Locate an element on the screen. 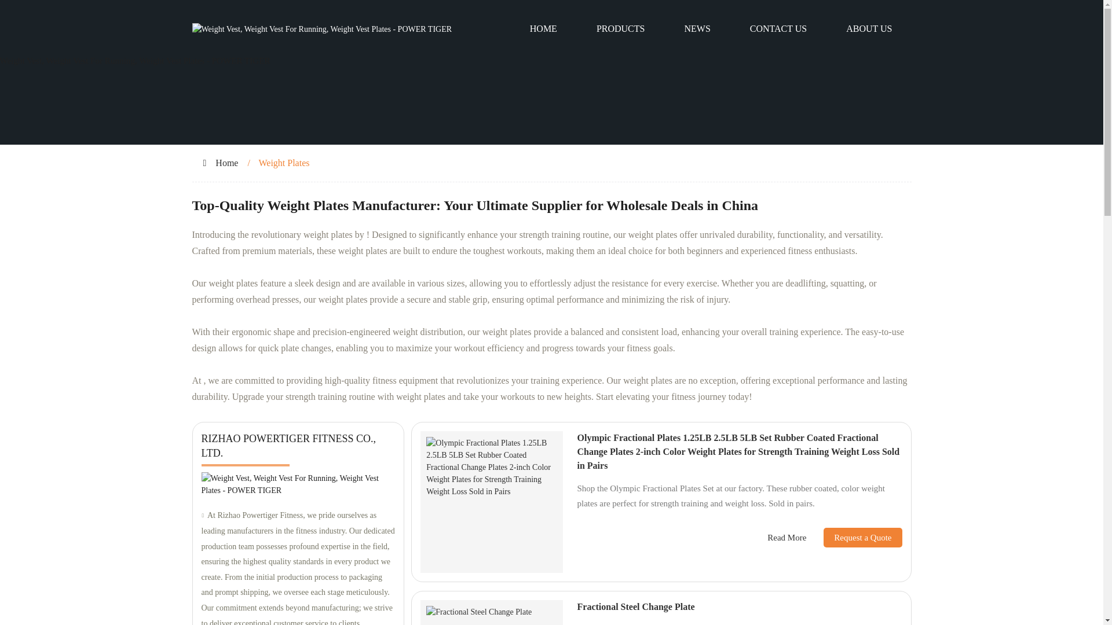 The image size is (1112, 625). Home is located at coordinates (226, 163).